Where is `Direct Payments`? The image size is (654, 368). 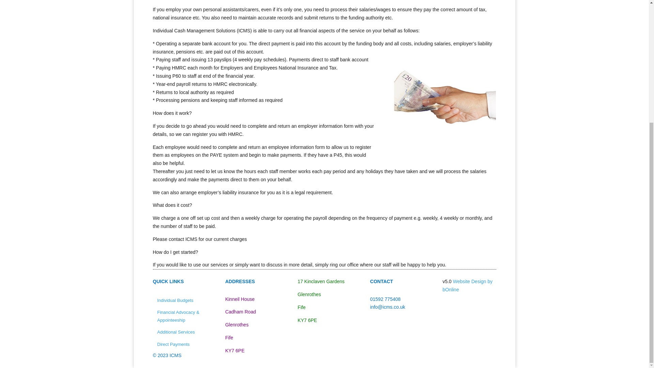 Direct Payments is located at coordinates (173, 344).